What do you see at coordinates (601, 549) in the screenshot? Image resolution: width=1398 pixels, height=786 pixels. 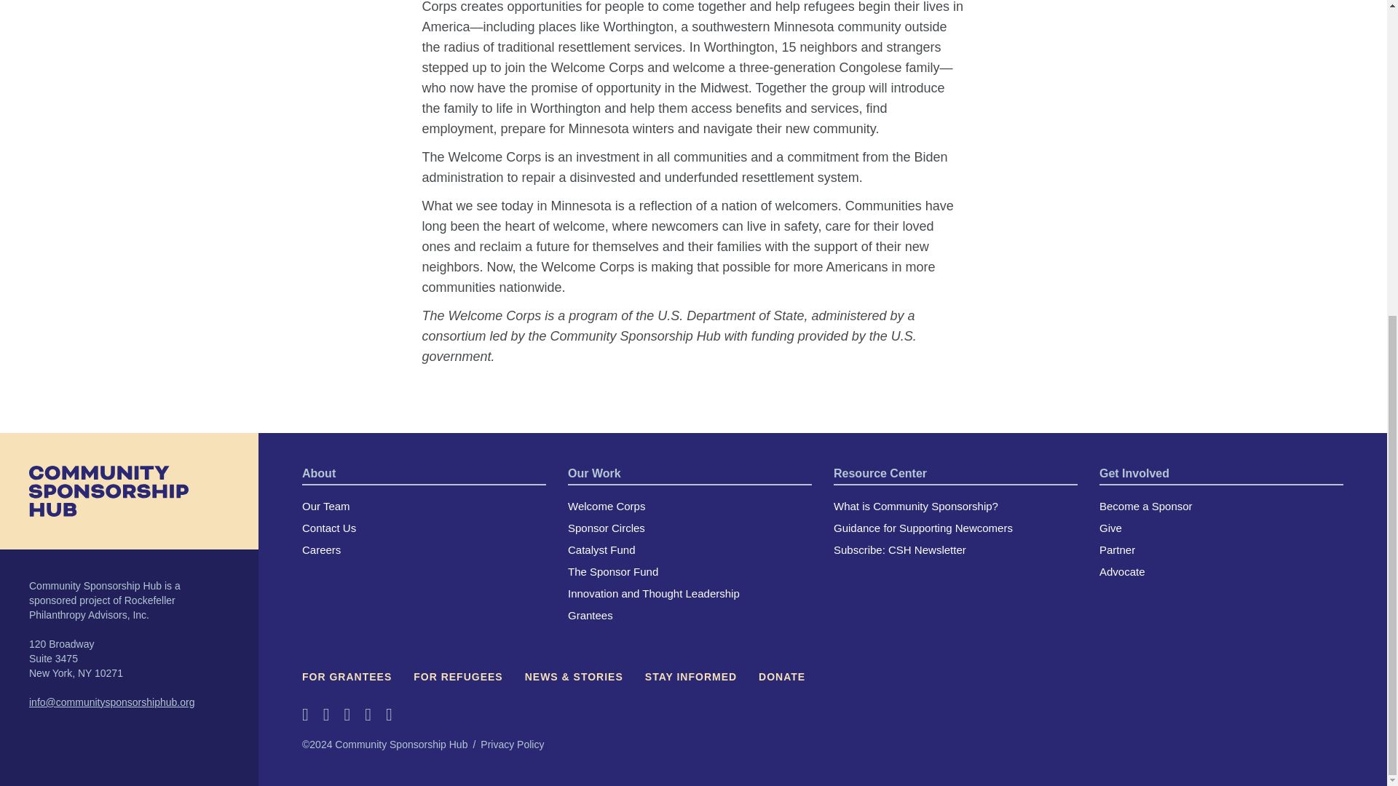 I see `Catalyst Fund` at bounding box center [601, 549].